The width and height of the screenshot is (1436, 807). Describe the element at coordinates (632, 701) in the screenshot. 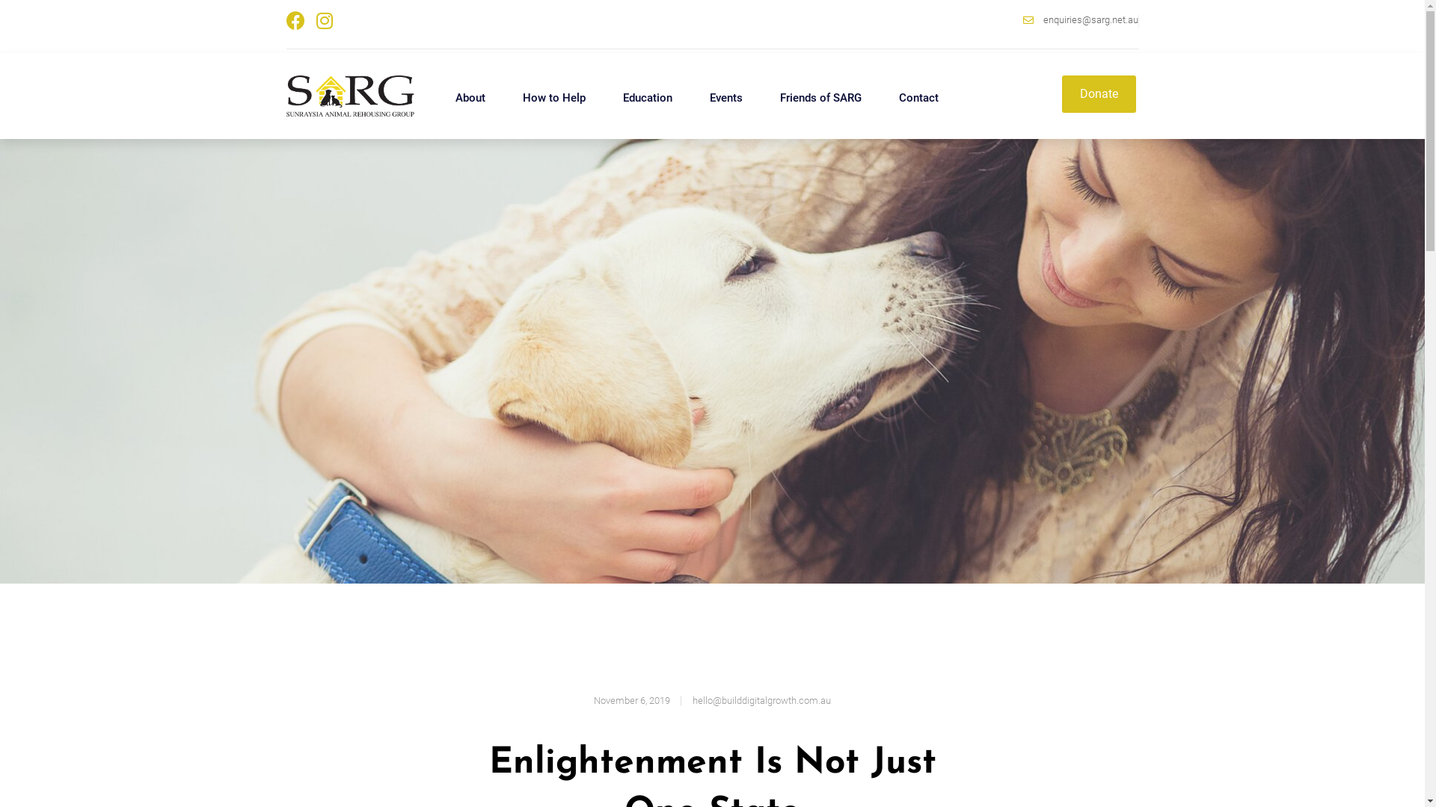

I see `November 6, 2019` at that location.